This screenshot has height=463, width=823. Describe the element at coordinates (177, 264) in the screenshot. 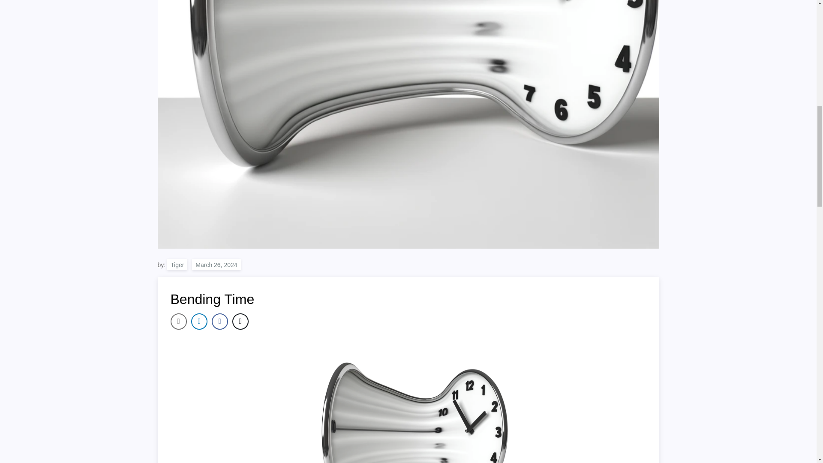

I see `Tiger` at that location.